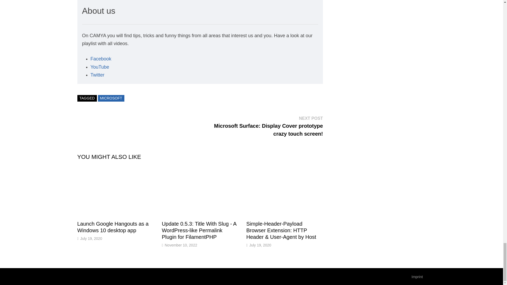 This screenshot has height=285, width=507. What do you see at coordinates (99, 67) in the screenshot?
I see `YouTube` at bounding box center [99, 67].